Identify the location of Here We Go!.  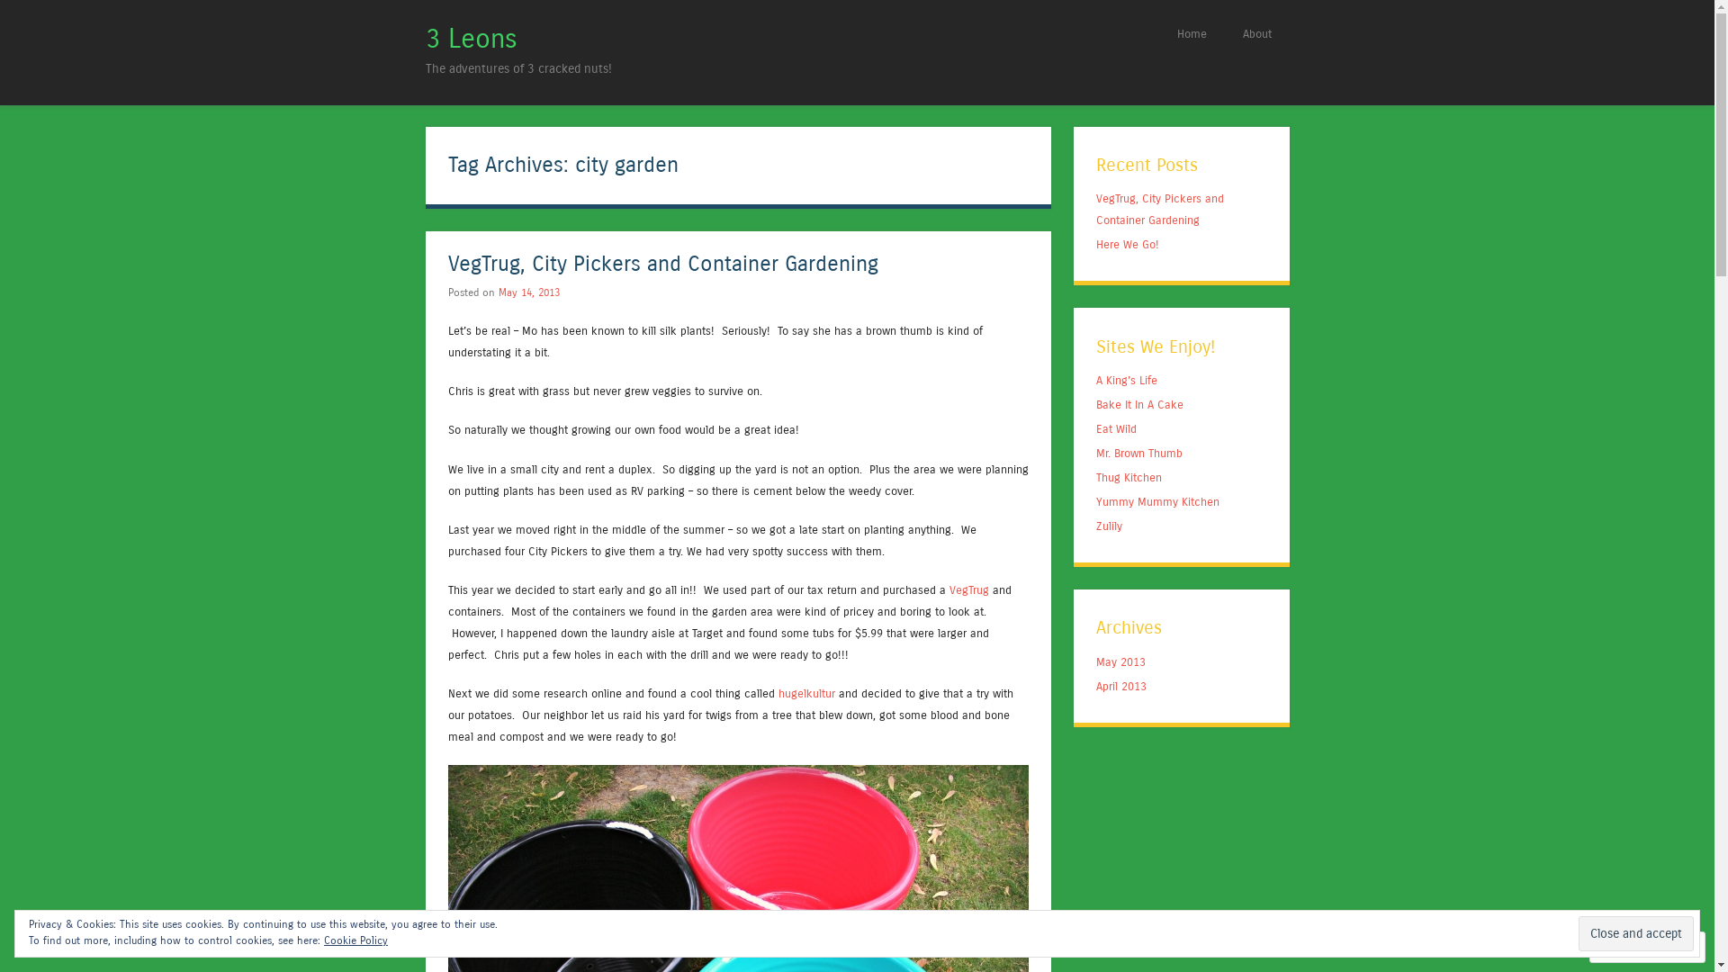
(1128, 245).